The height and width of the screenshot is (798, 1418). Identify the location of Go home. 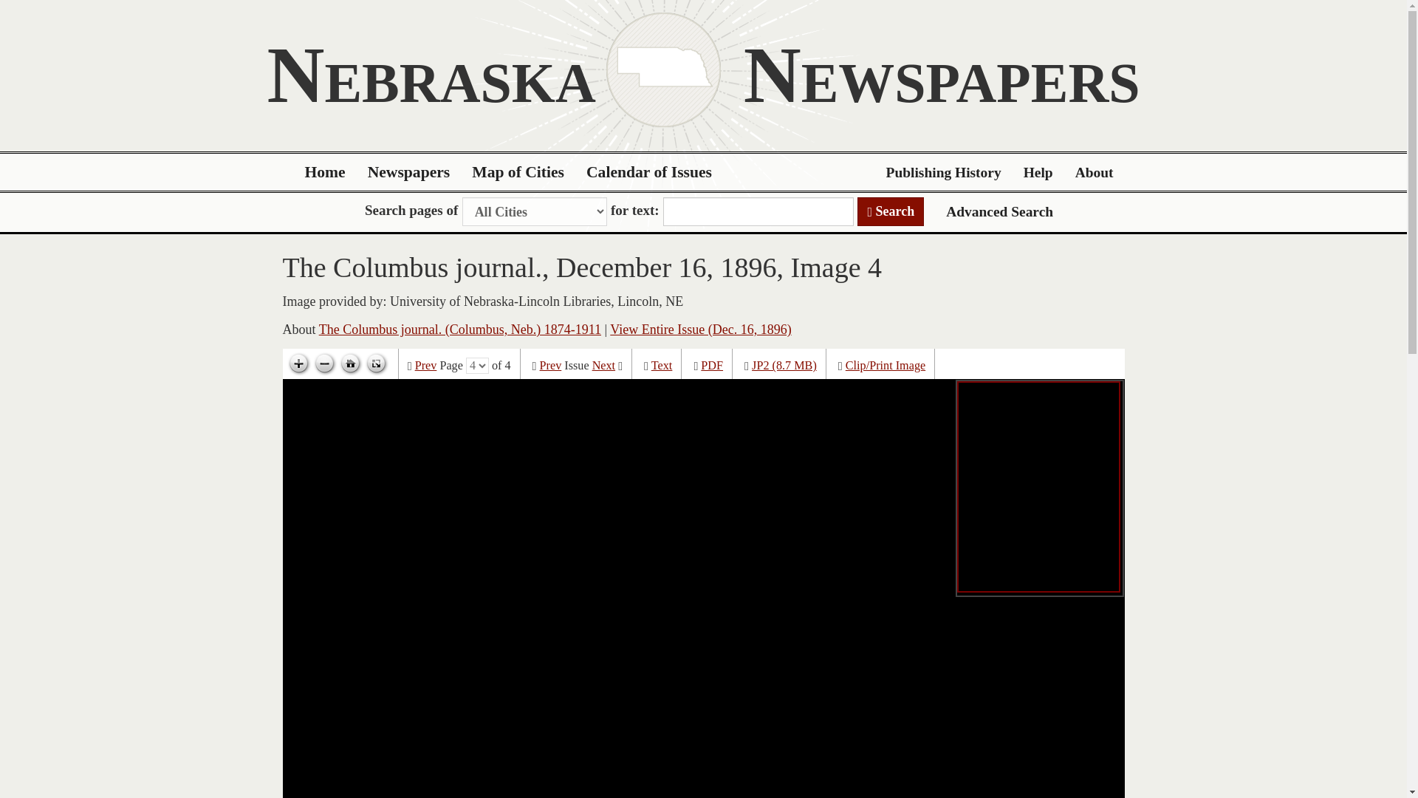
(350, 364).